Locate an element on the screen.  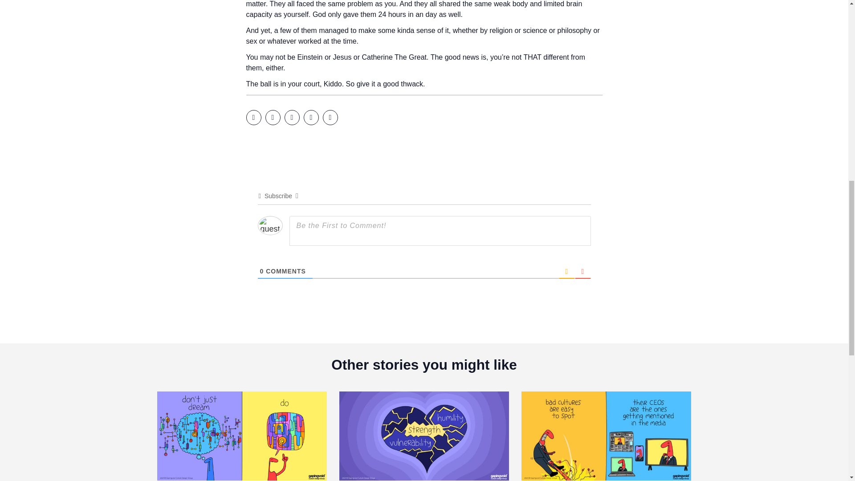
Tweet this ! is located at coordinates (273, 118).